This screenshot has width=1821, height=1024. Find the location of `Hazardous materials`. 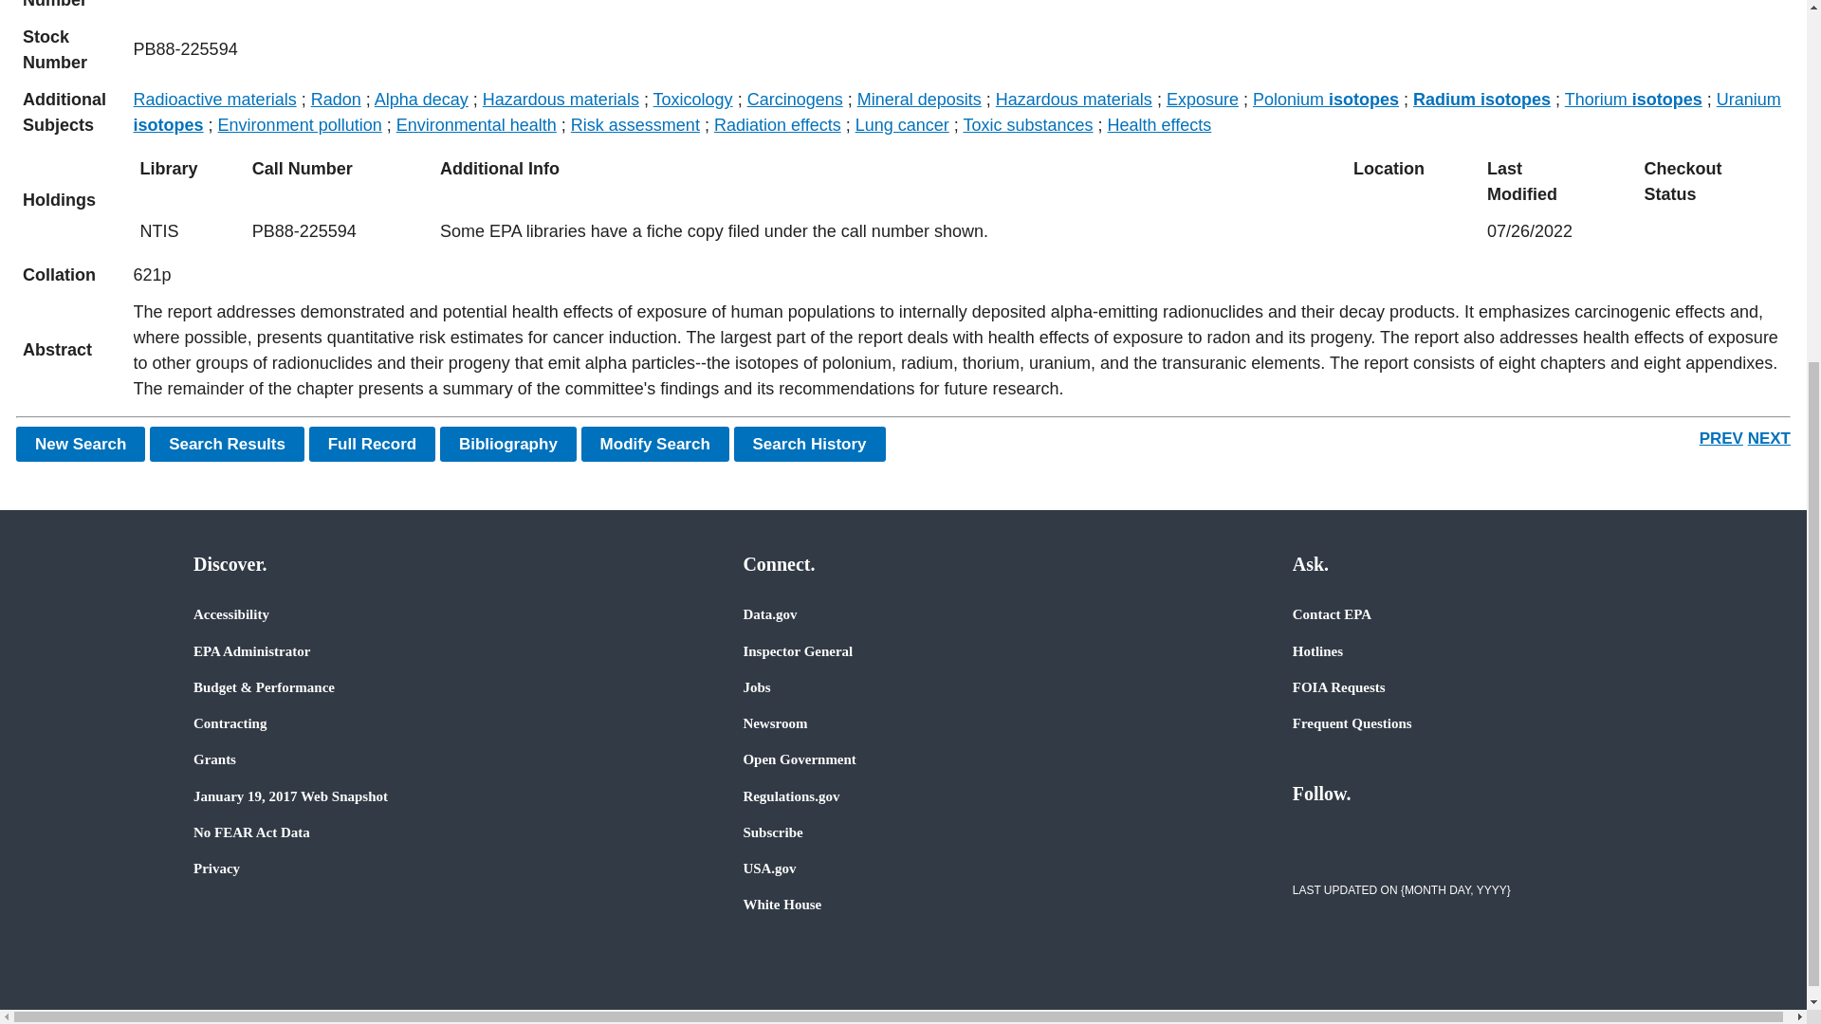

Hazardous materials is located at coordinates (560, 99).